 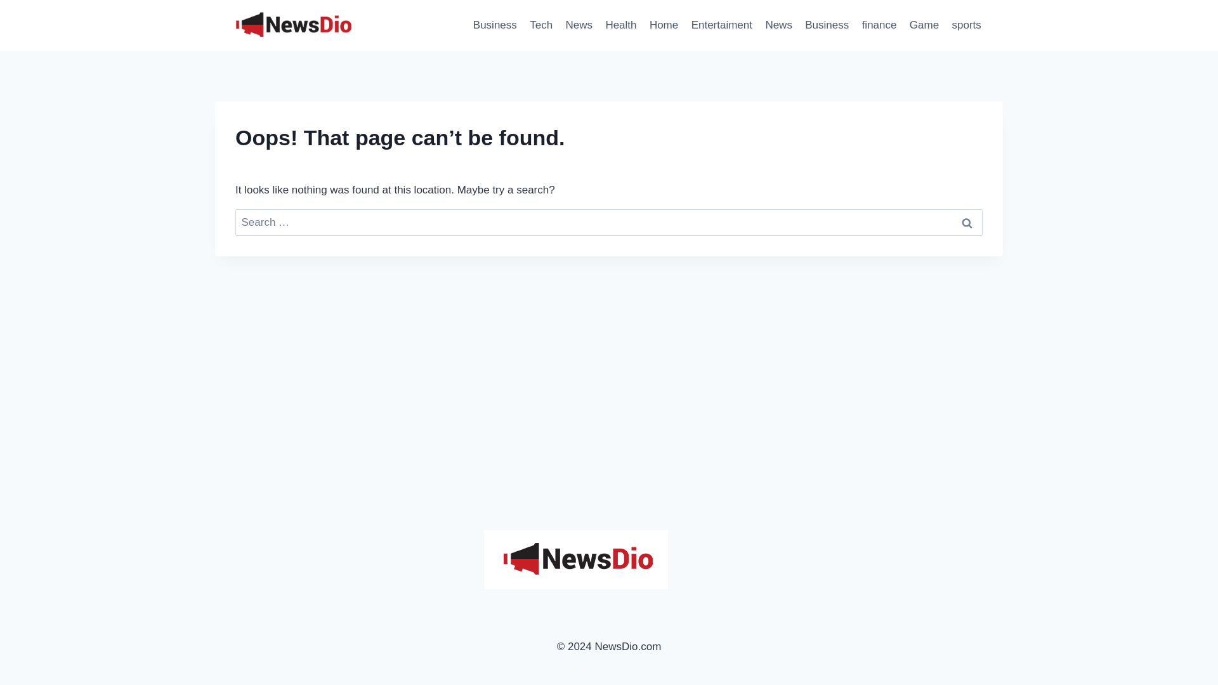 What do you see at coordinates (541, 25) in the screenshot?
I see `Tech` at bounding box center [541, 25].